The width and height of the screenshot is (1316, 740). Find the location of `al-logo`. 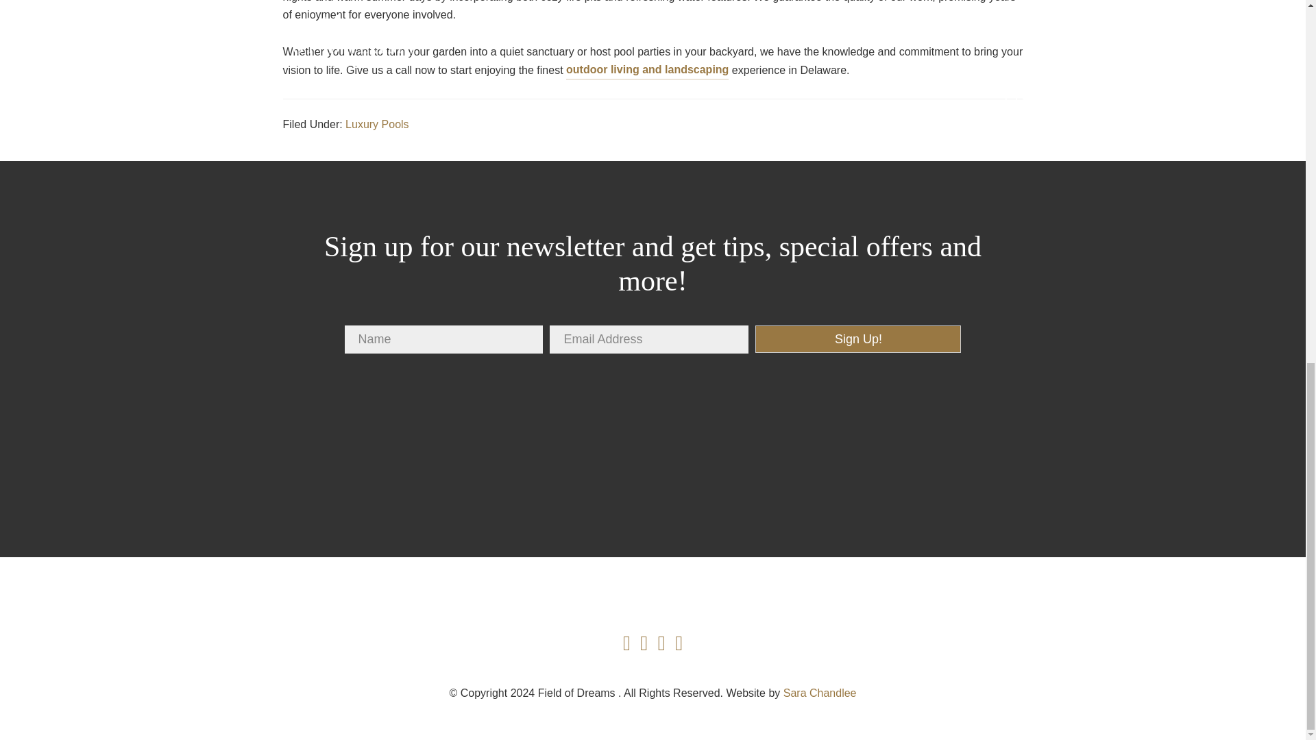

al-logo is located at coordinates (558, 448).